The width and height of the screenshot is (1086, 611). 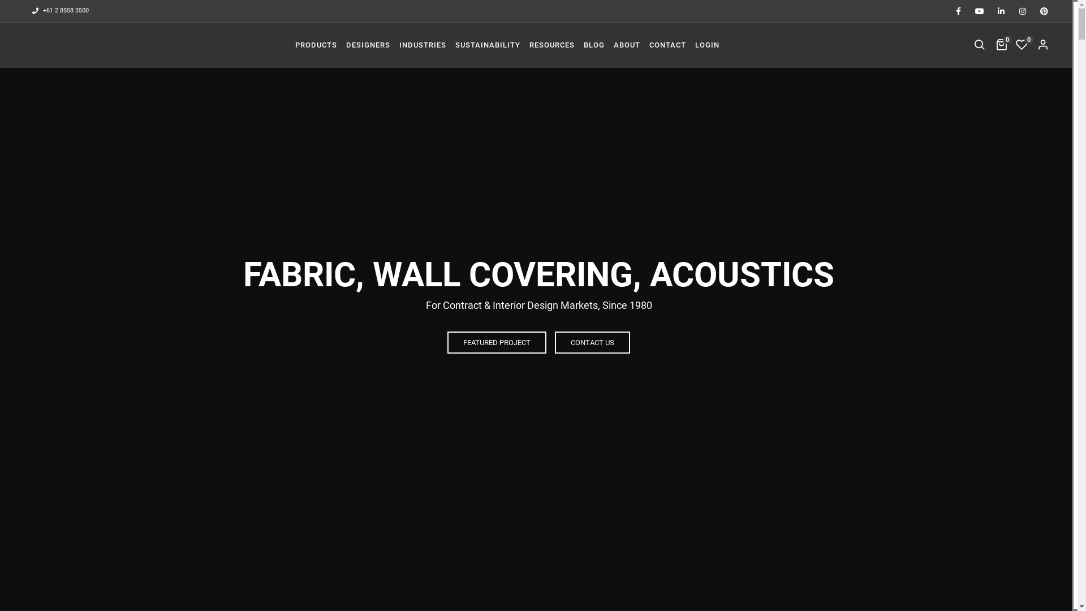 What do you see at coordinates (958, 11) in the screenshot?
I see `Follow on Facebook` at bounding box center [958, 11].